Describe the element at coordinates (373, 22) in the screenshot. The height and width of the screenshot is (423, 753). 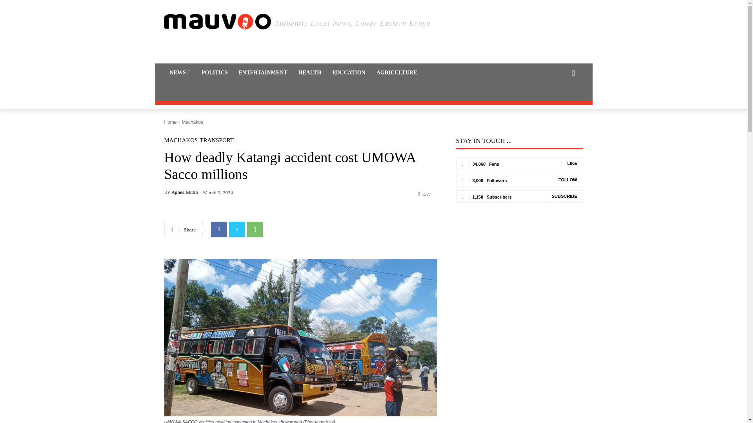
I see `Authentic Local News, Lower Eastern Kenya` at that location.